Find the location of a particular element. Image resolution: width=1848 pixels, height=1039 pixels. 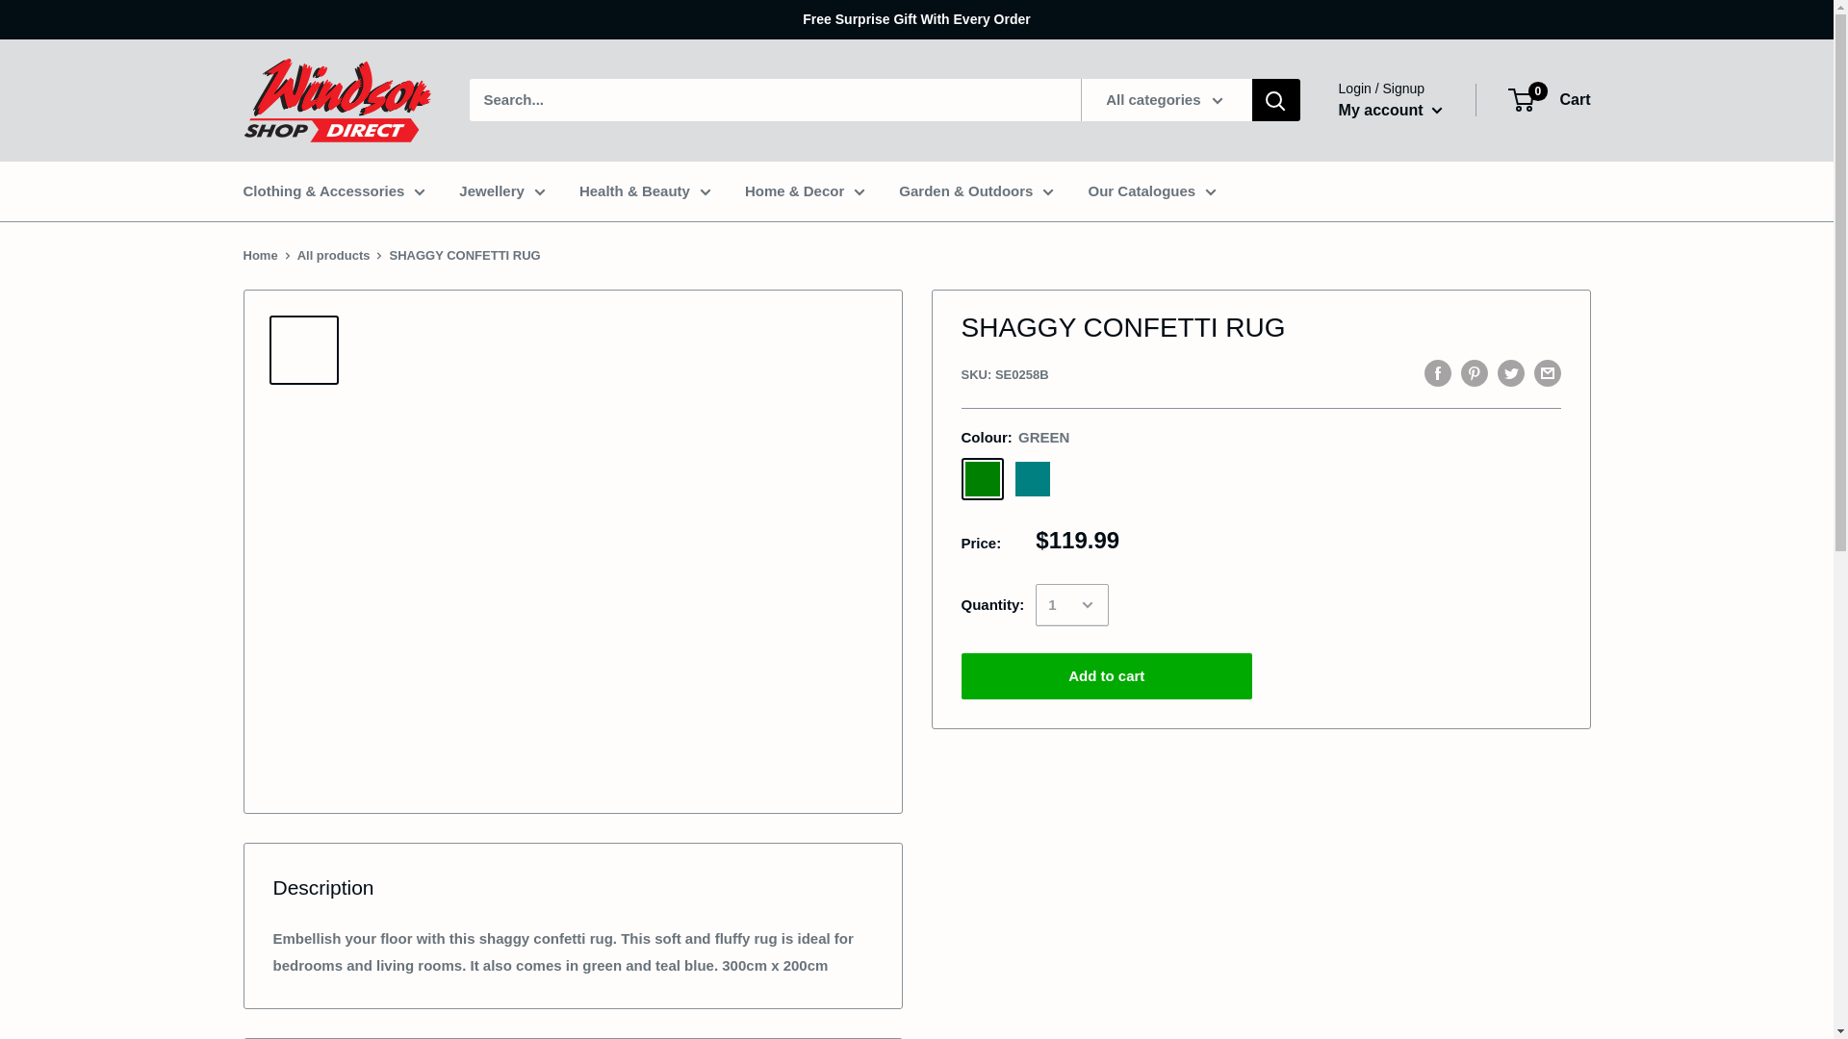

GREEN is located at coordinates (982, 479).